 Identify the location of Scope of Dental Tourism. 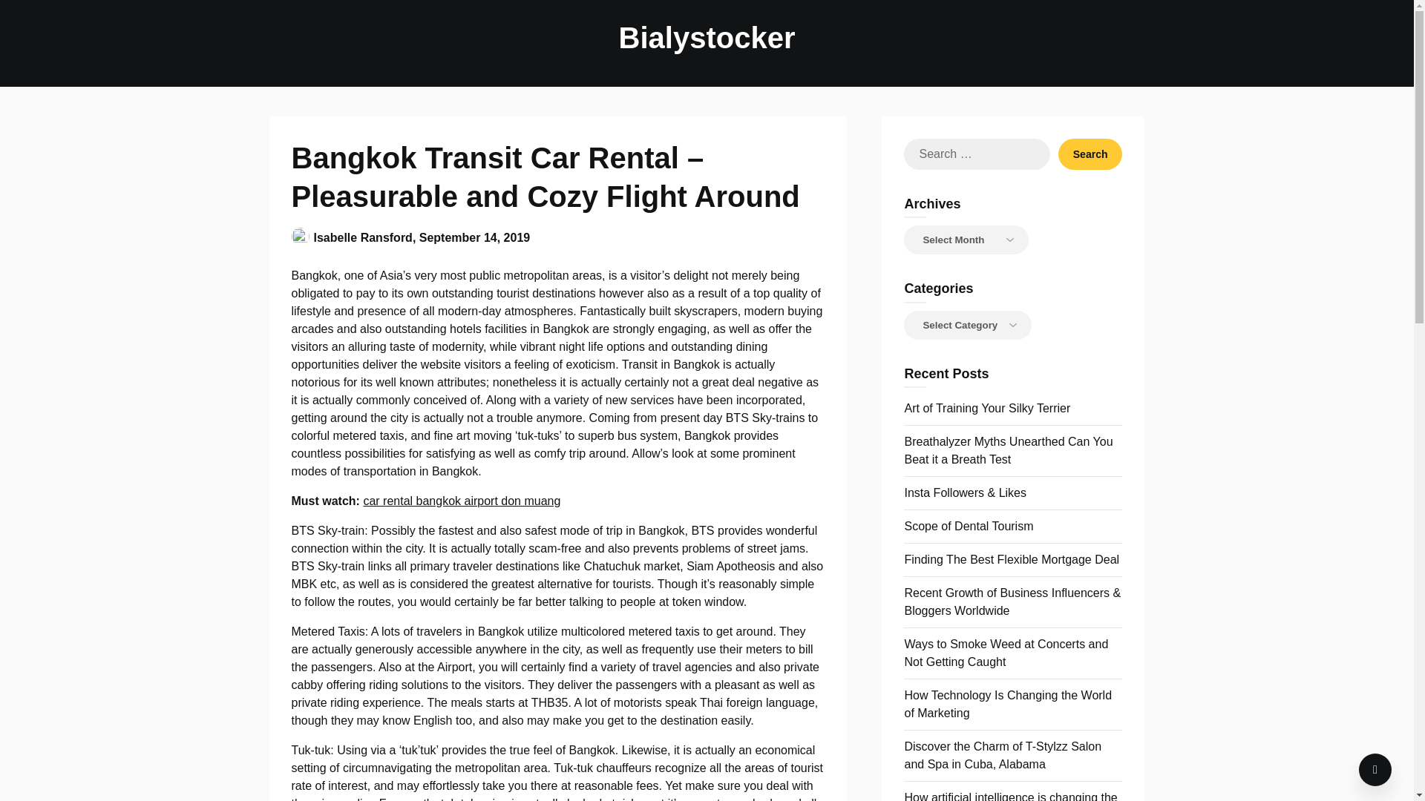
(968, 526).